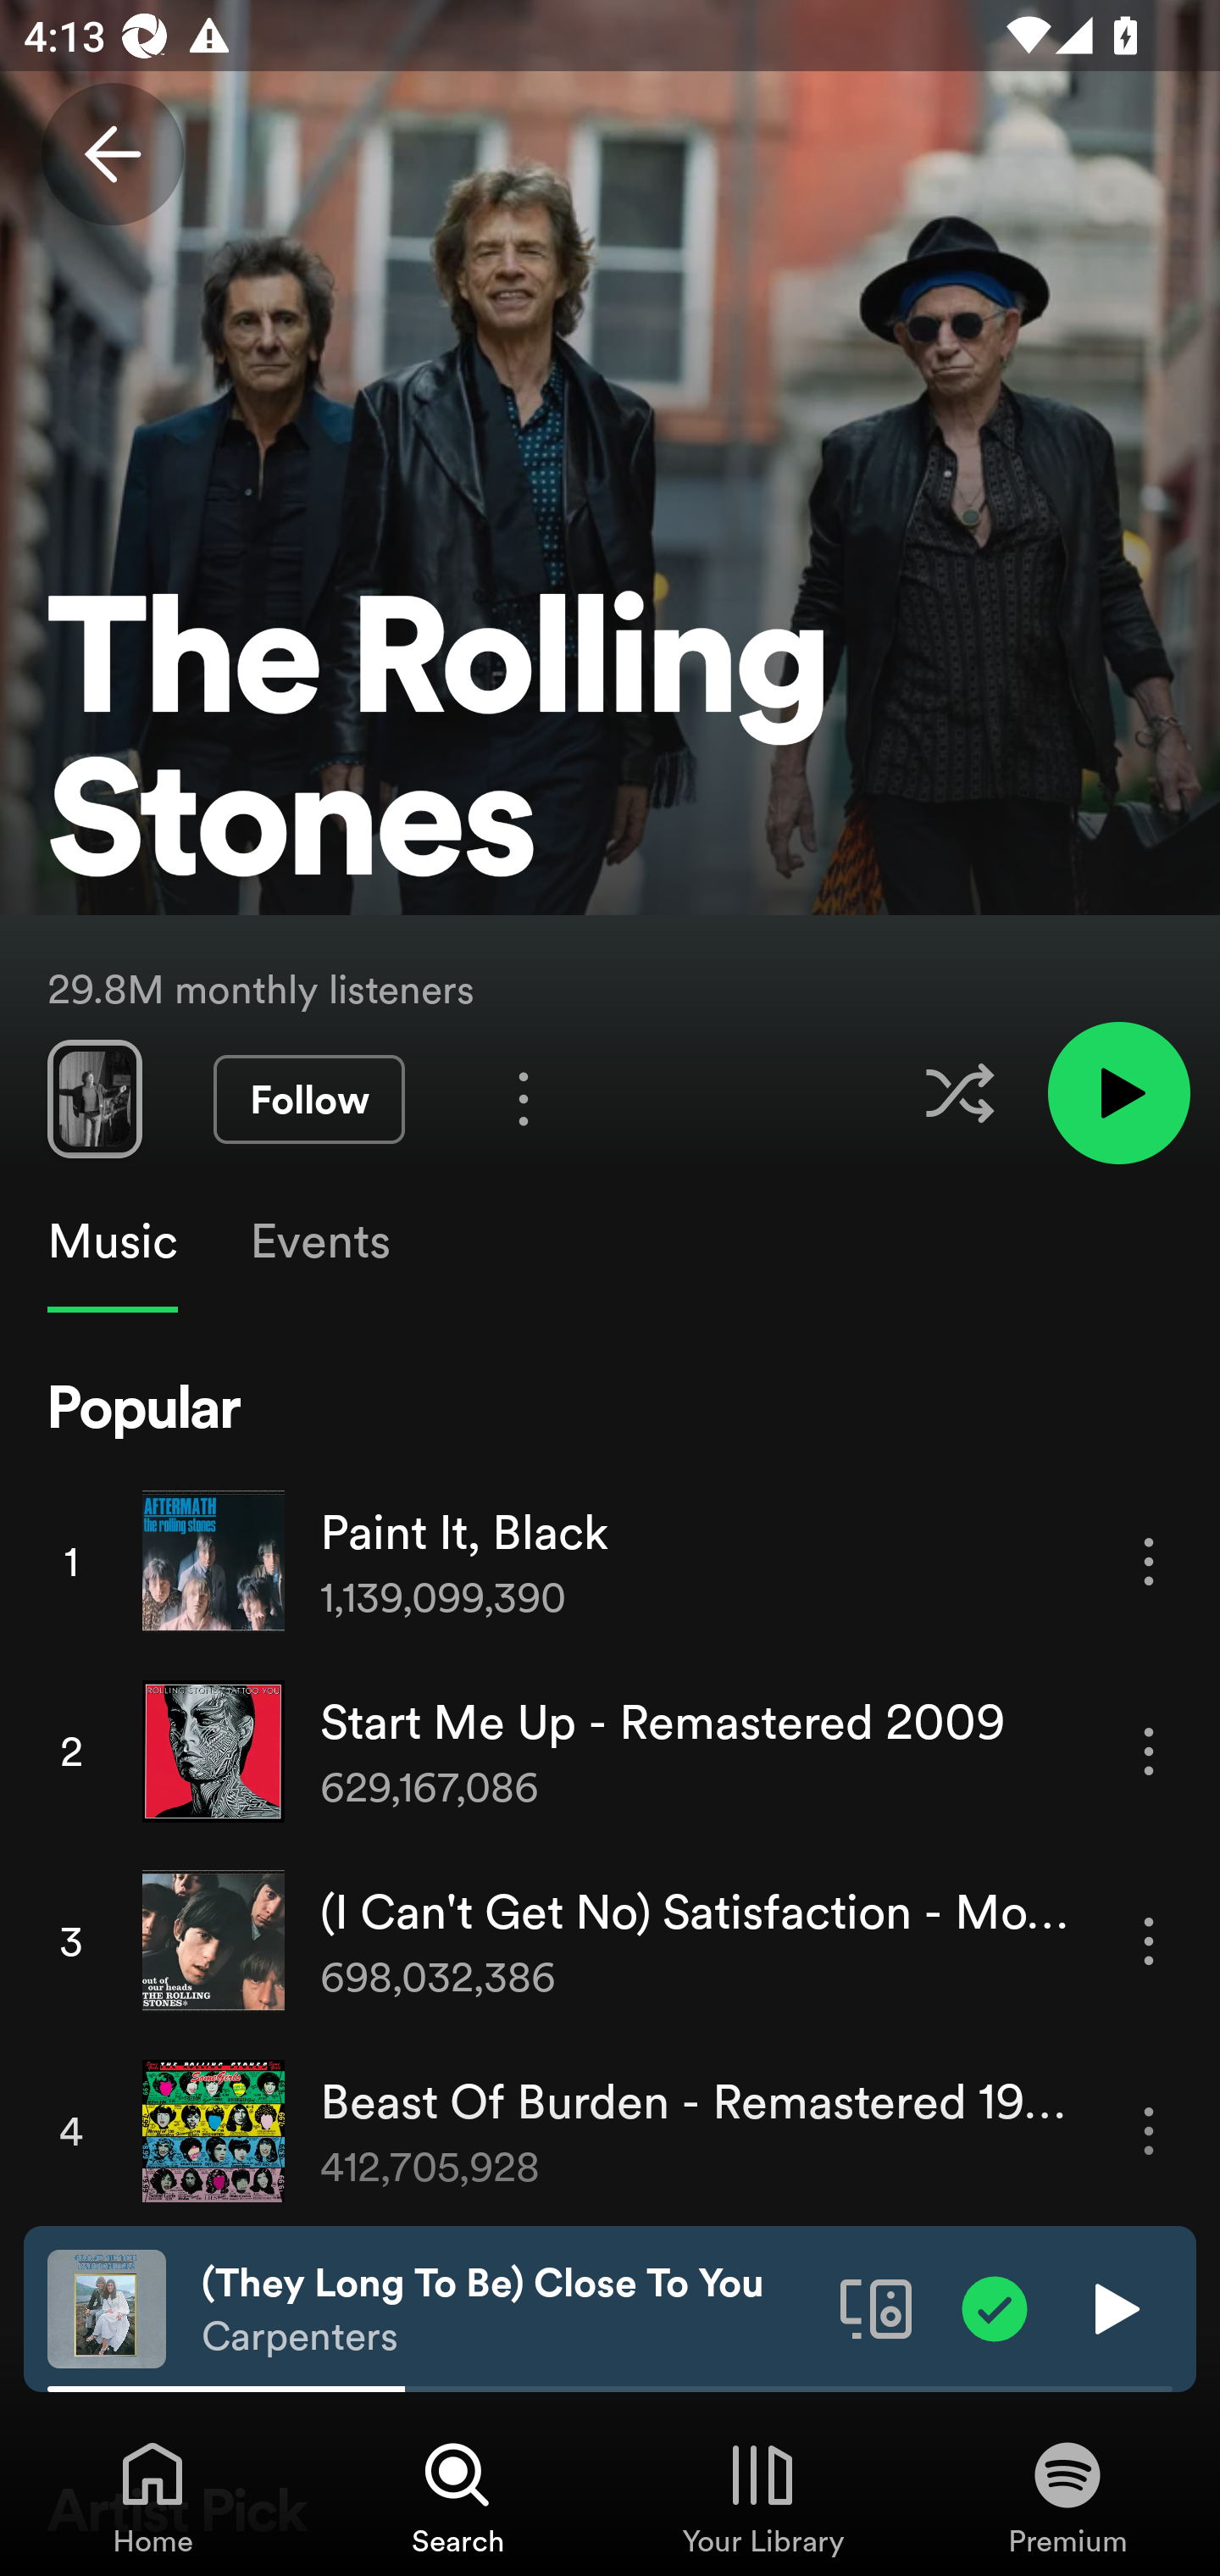 Image resolution: width=1220 pixels, height=2576 pixels. What do you see at coordinates (1113, 2307) in the screenshot?
I see `Play` at bounding box center [1113, 2307].